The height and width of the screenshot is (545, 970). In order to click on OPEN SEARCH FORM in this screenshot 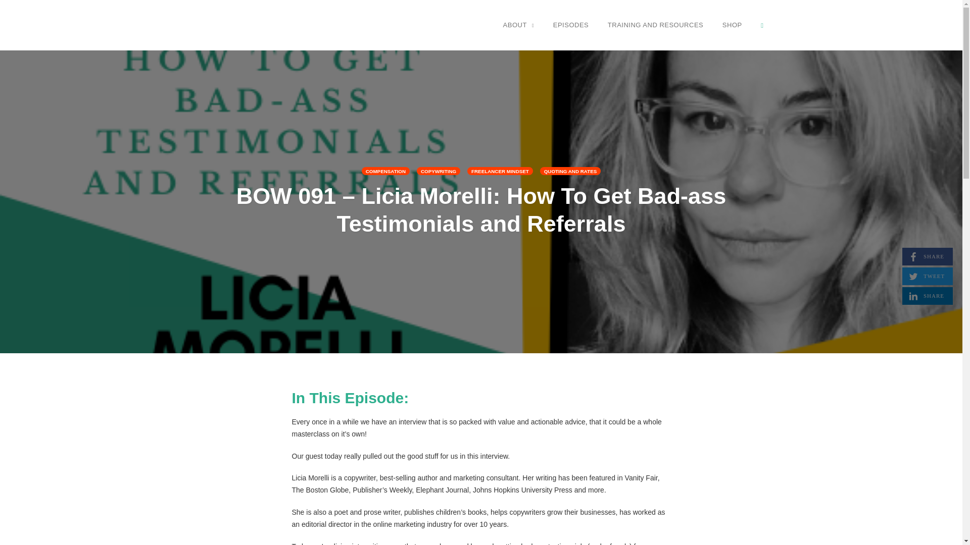, I will do `click(927, 296)`.